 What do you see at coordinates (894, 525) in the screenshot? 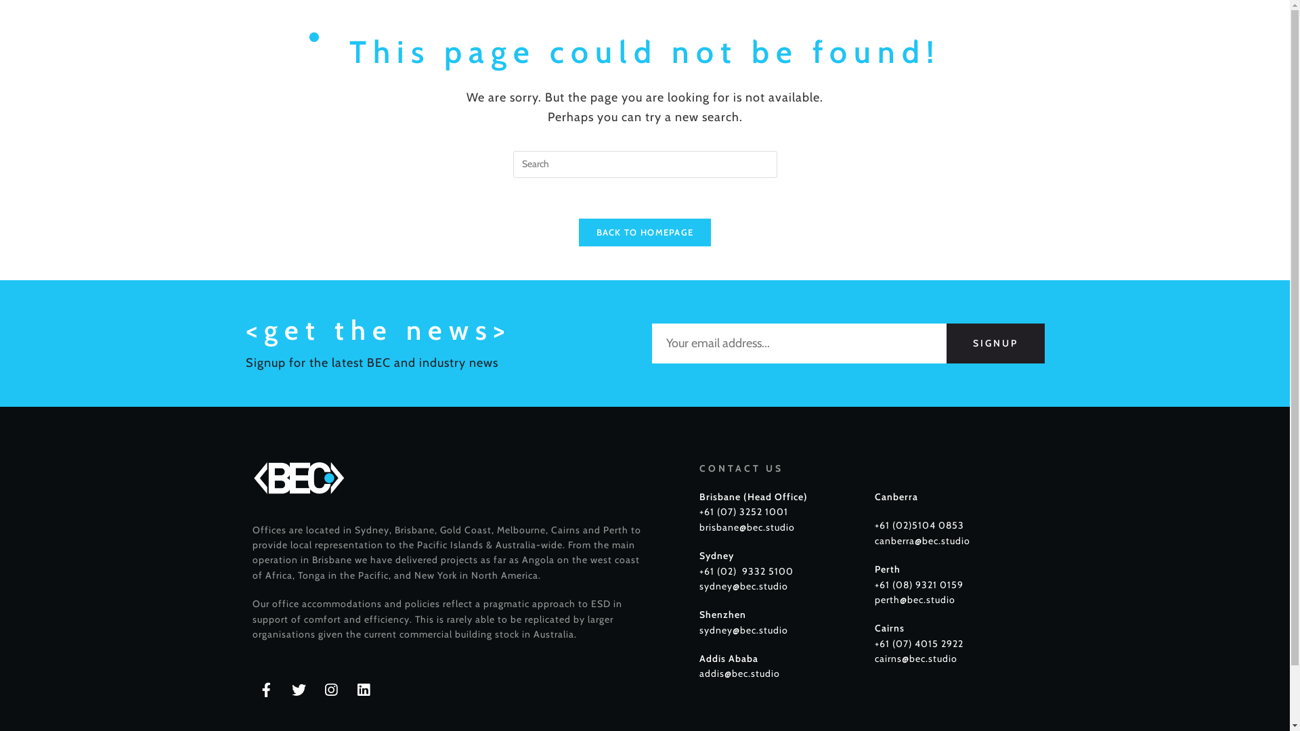
I see `+61 (02)` at bounding box center [894, 525].